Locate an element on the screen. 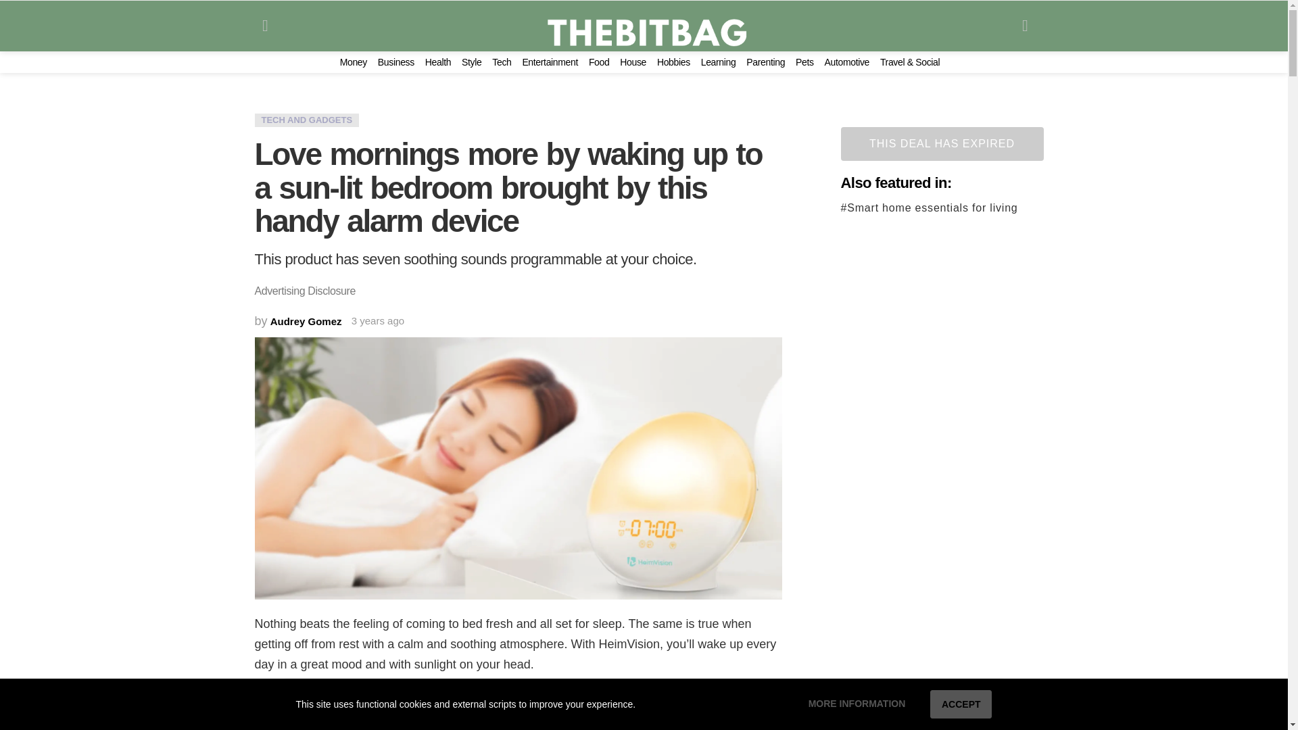 This screenshot has width=1298, height=730. Learning is located at coordinates (718, 62).